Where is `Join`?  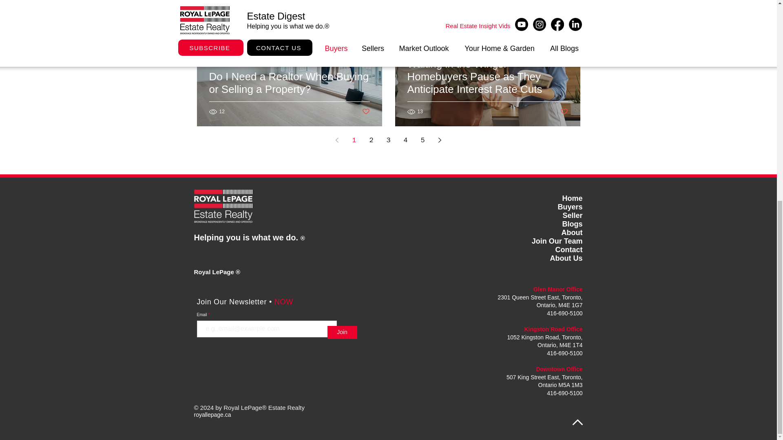 Join is located at coordinates (342, 332).